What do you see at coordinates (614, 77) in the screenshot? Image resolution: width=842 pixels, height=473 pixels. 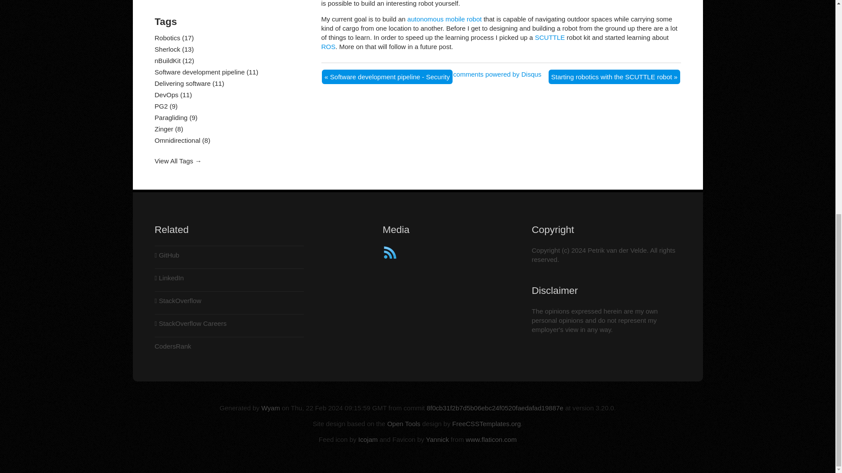 I see `Next Post: Starting robotics with the SCUTTLE robot` at bounding box center [614, 77].